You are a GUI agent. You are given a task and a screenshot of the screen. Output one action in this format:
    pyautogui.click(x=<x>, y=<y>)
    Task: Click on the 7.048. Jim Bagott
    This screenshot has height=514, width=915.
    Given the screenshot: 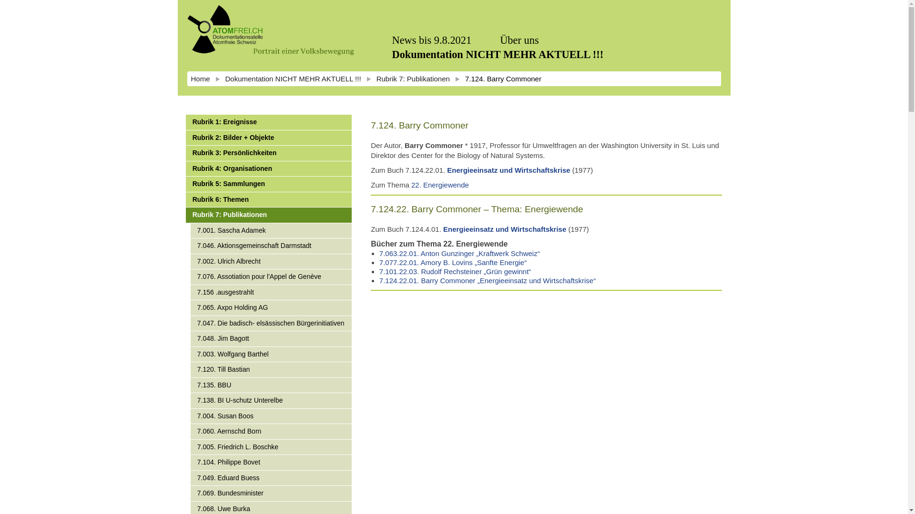 What is the action you would take?
    pyautogui.click(x=272, y=339)
    